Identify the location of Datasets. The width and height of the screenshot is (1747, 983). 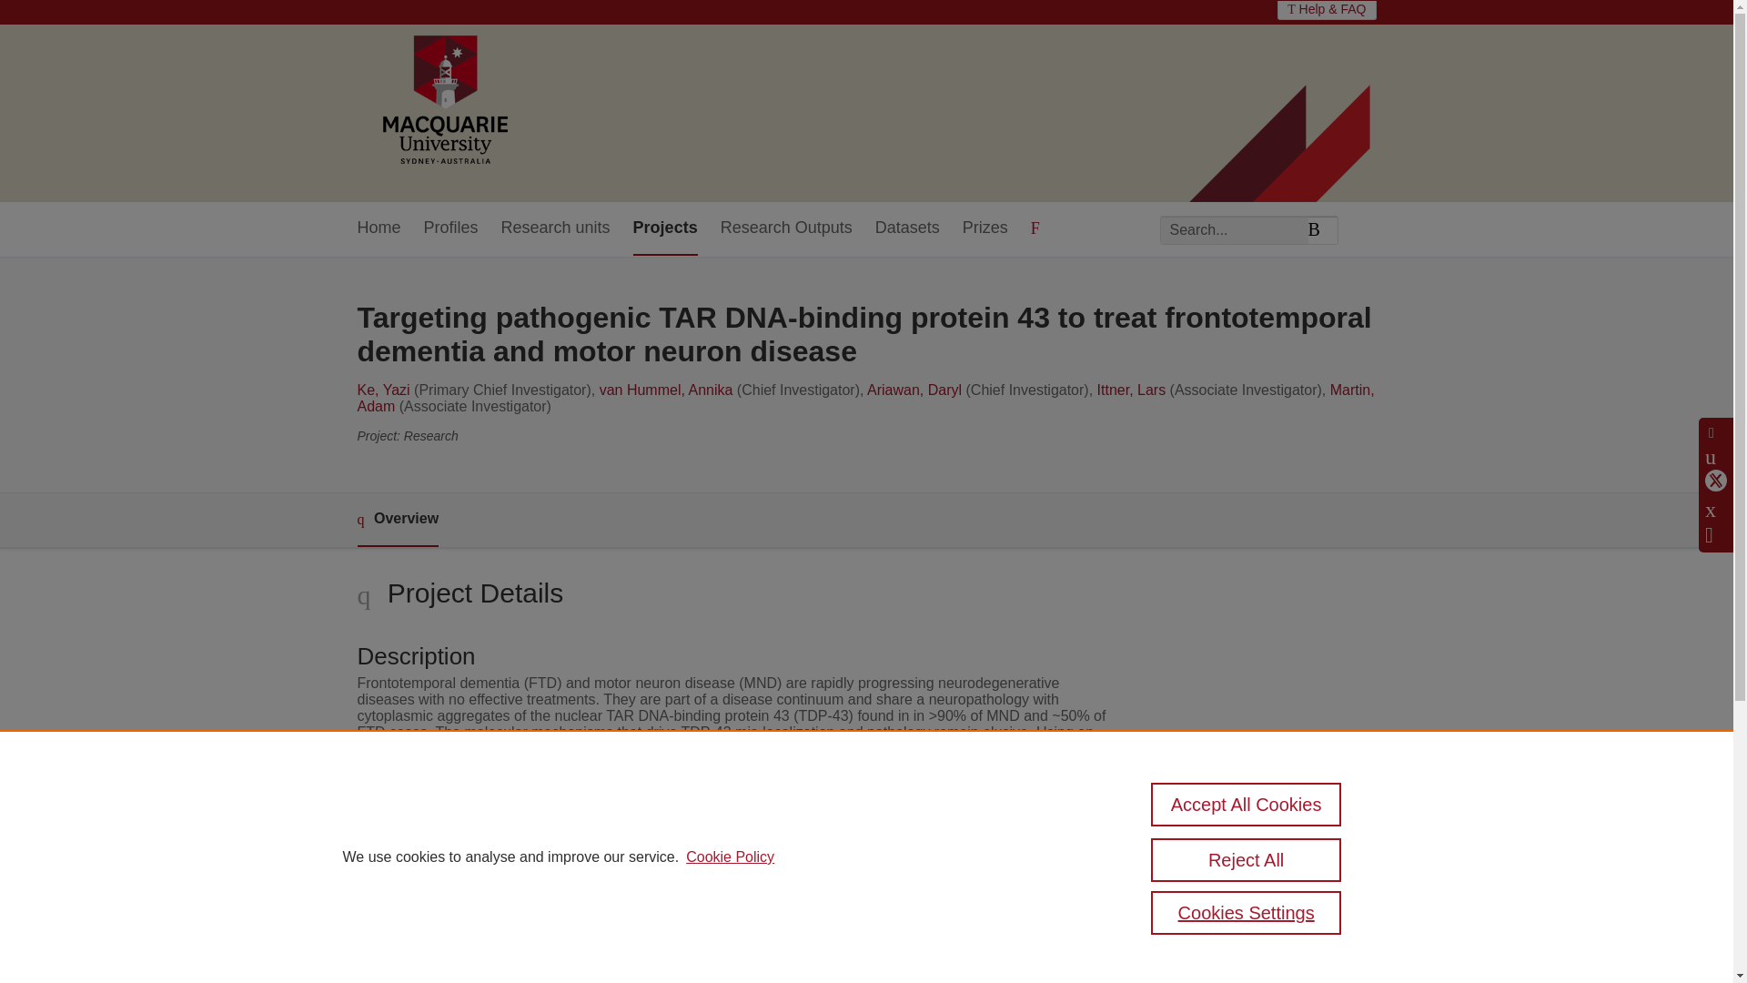
(906, 228).